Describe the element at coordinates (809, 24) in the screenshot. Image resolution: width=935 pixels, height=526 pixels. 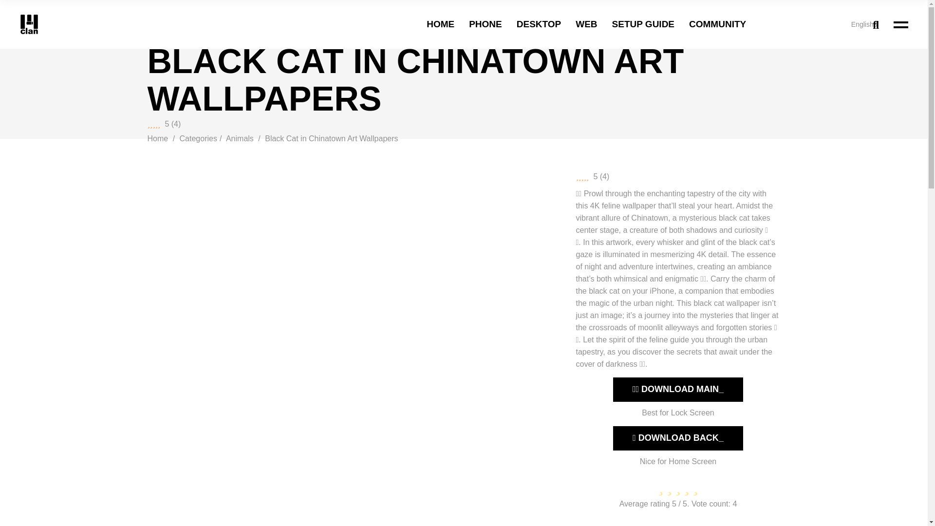
I see `English` at that location.